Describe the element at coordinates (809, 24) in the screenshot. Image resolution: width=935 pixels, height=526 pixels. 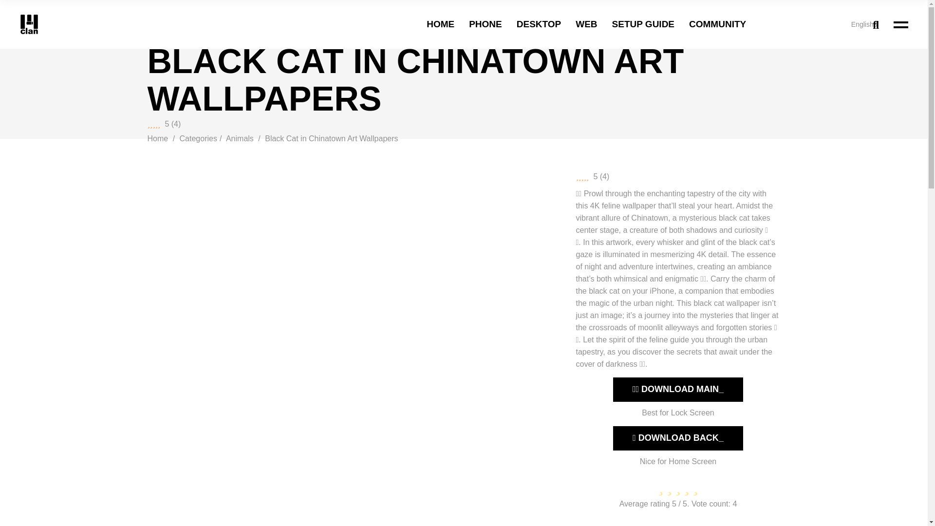
I see `English` at that location.